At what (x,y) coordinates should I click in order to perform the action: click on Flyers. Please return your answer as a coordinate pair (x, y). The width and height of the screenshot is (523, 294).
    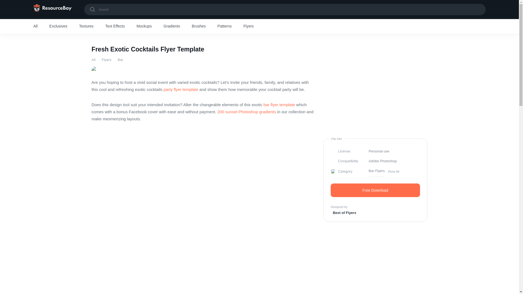
    Looking at the image, I should click on (107, 59).